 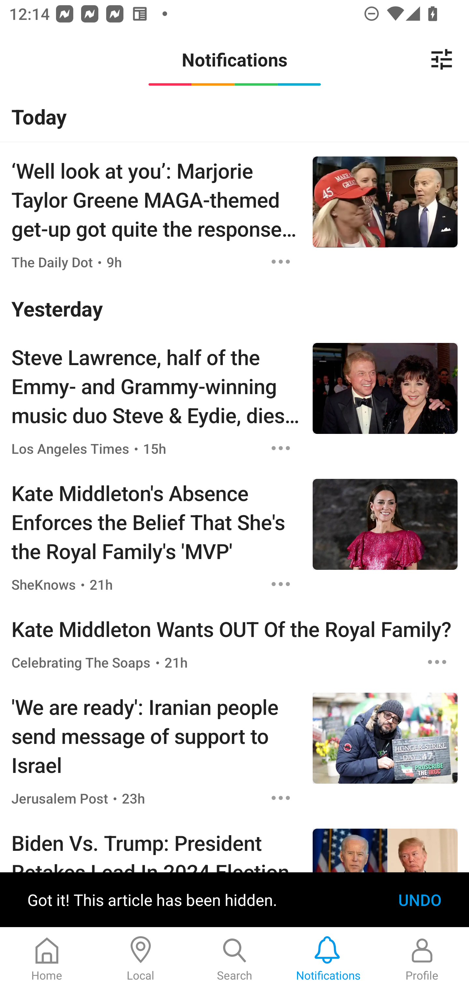 What do you see at coordinates (437, 662) in the screenshot?
I see `Options` at bounding box center [437, 662].